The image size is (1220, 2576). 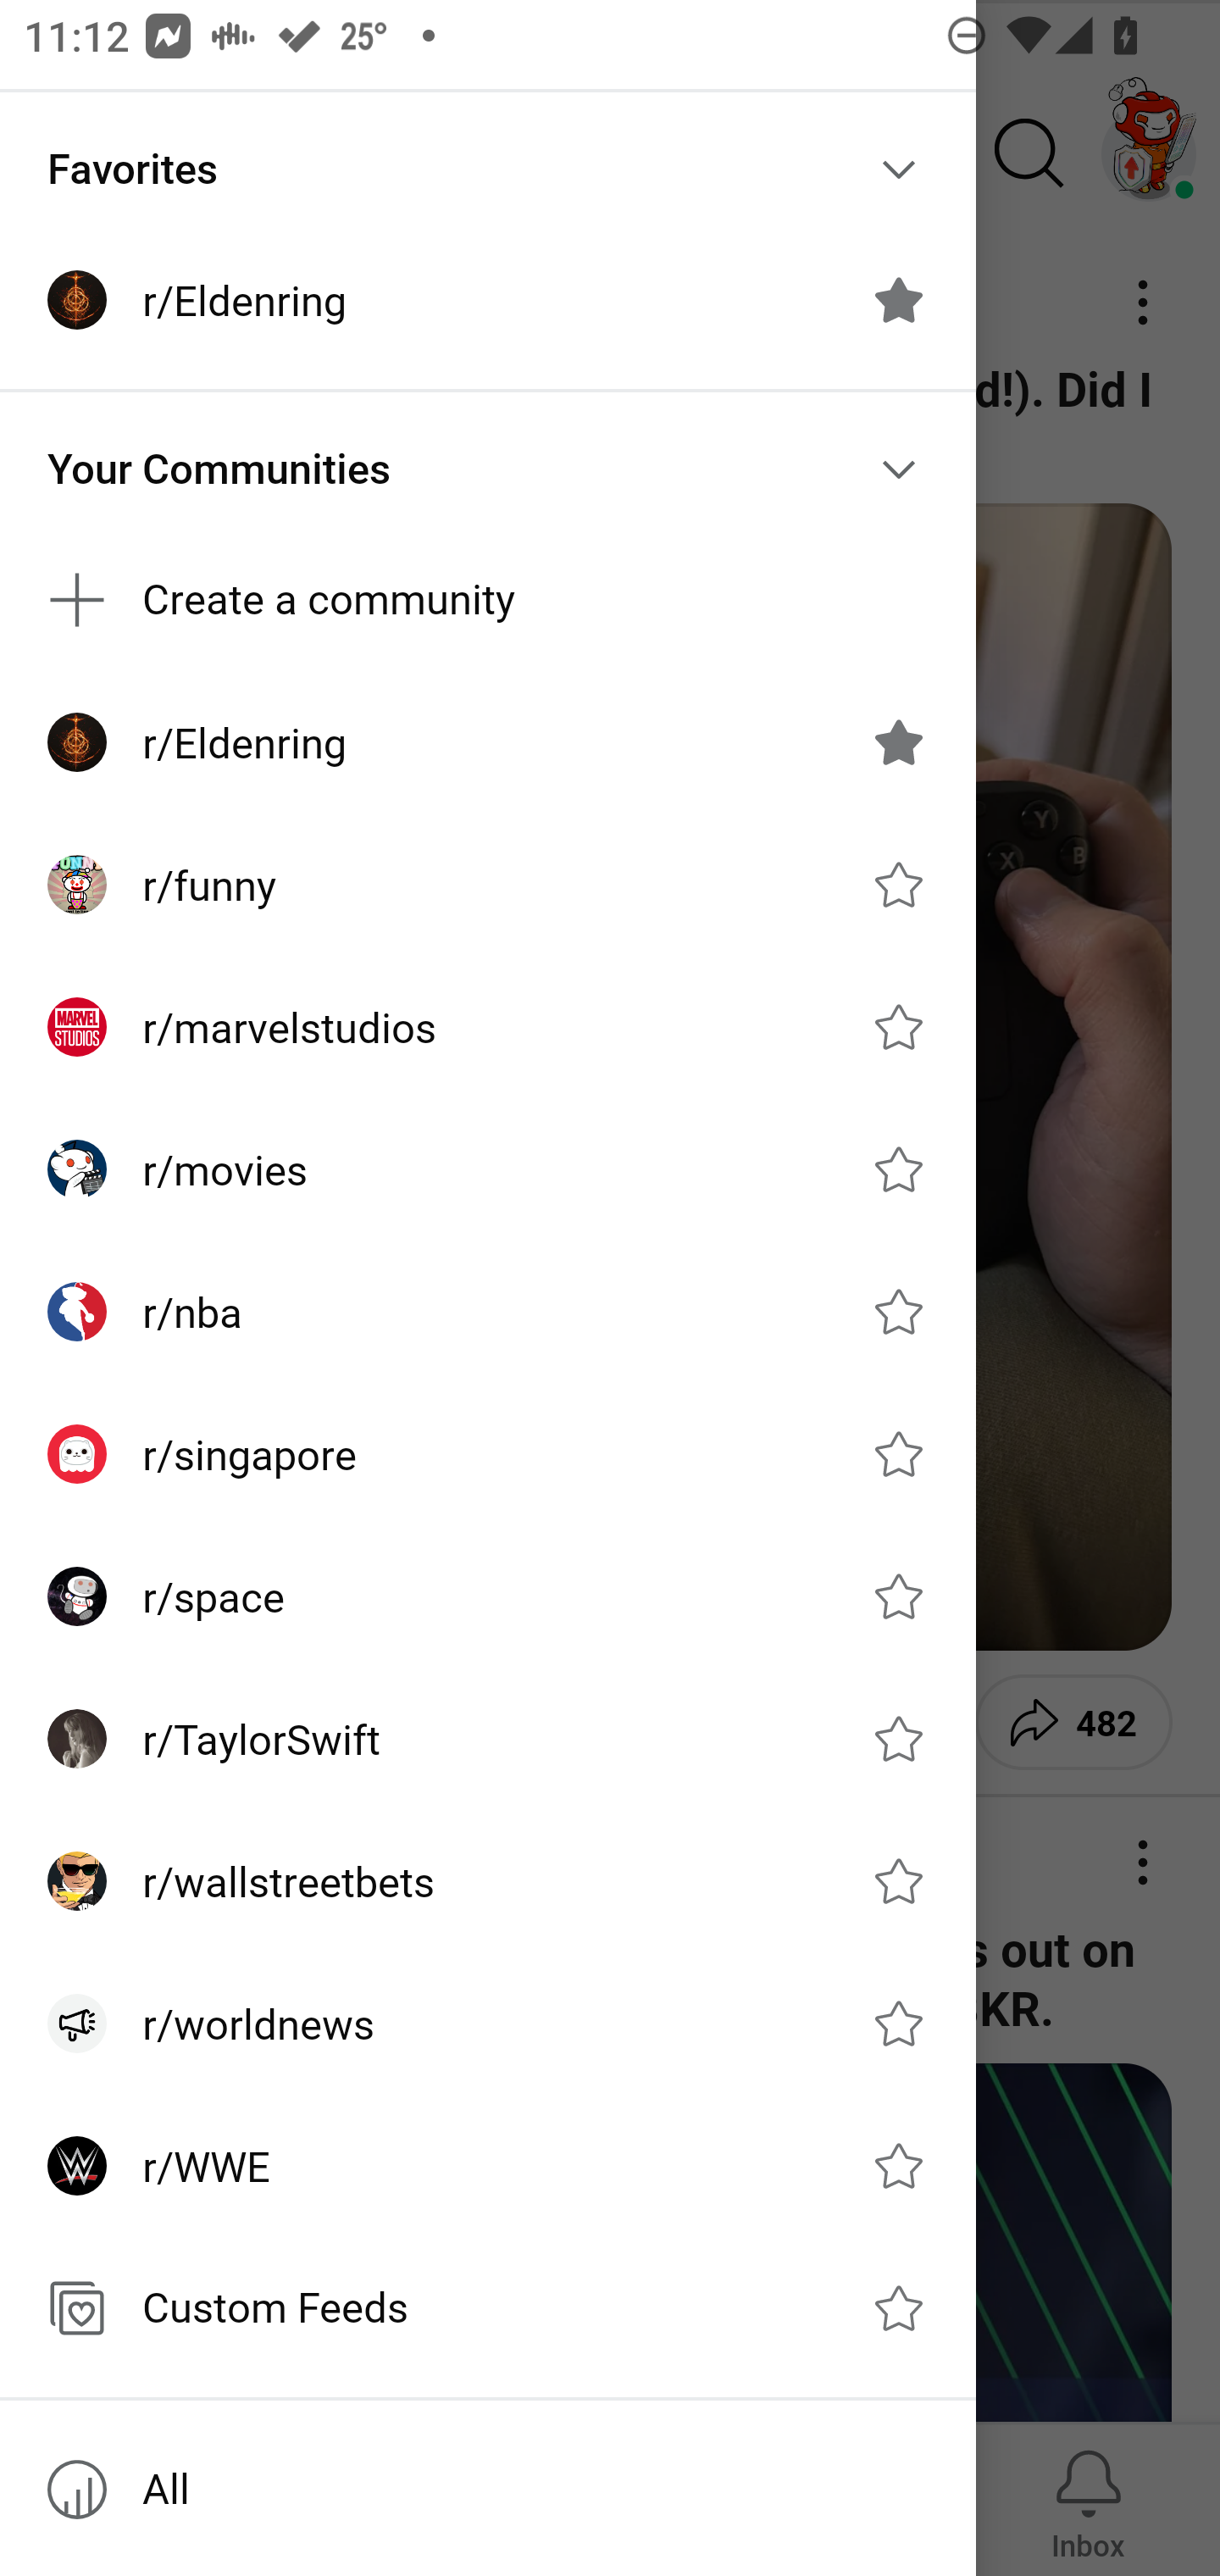 What do you see at coordinates (488, 1454) in the screenshot?
I see `r/singapore Favorite r/singapore` at bounding box center [488, 1454].